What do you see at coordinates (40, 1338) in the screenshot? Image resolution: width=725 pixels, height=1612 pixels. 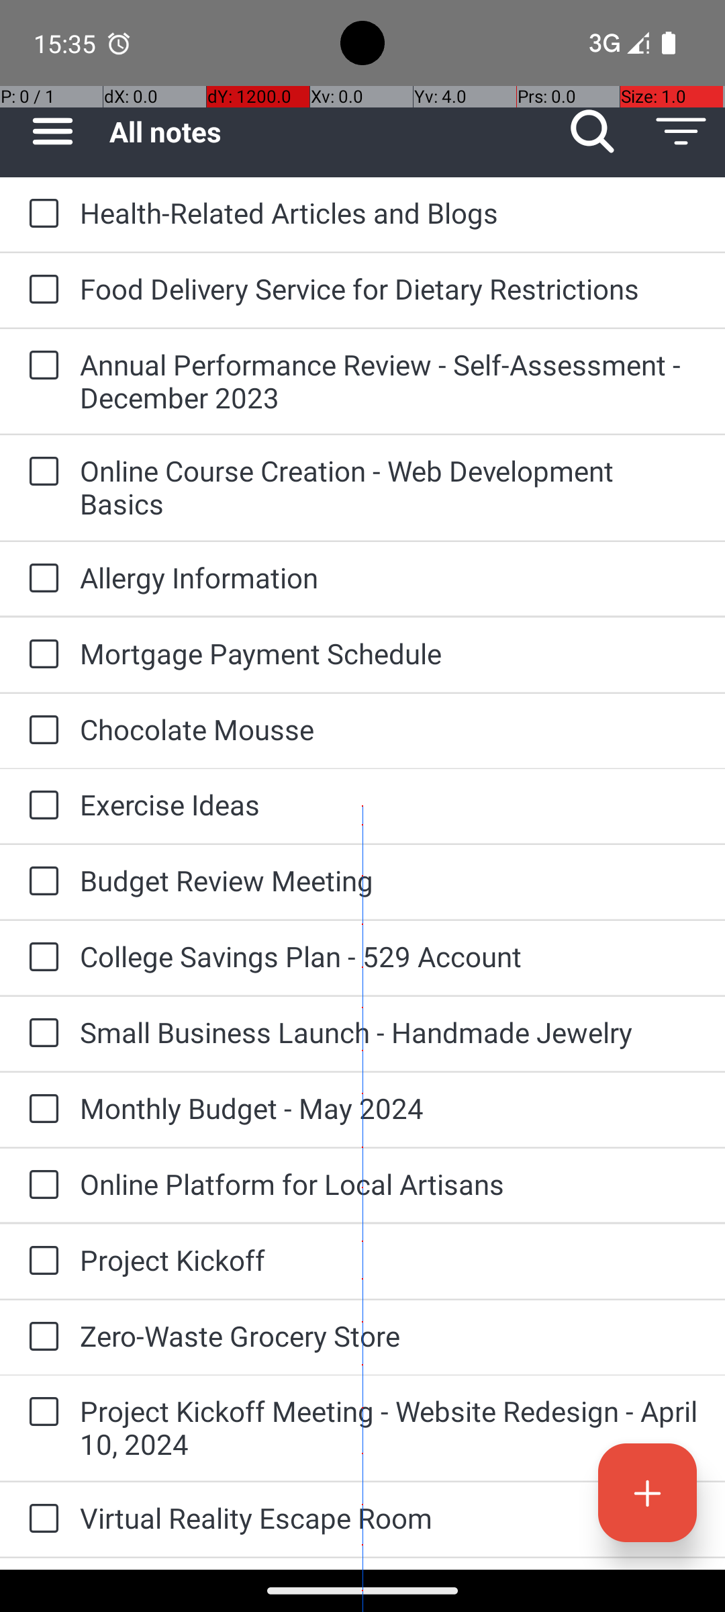 I see `to-do: Zero-Waste Grocery Store` at bounding box center [40, 1338].